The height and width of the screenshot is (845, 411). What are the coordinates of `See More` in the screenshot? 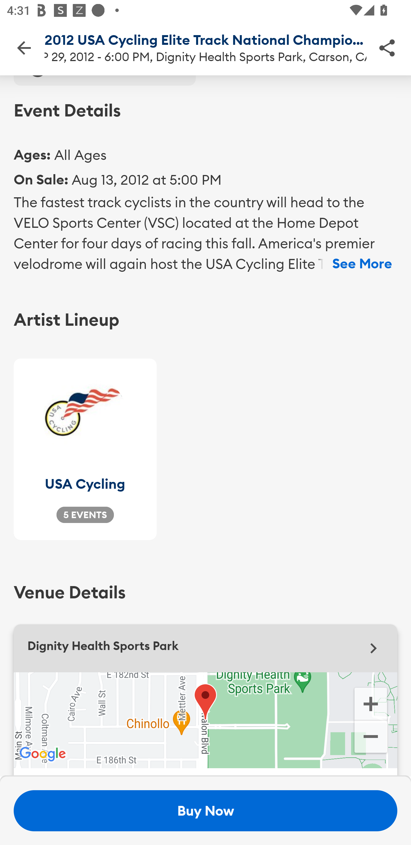 It's located at (362, 263).